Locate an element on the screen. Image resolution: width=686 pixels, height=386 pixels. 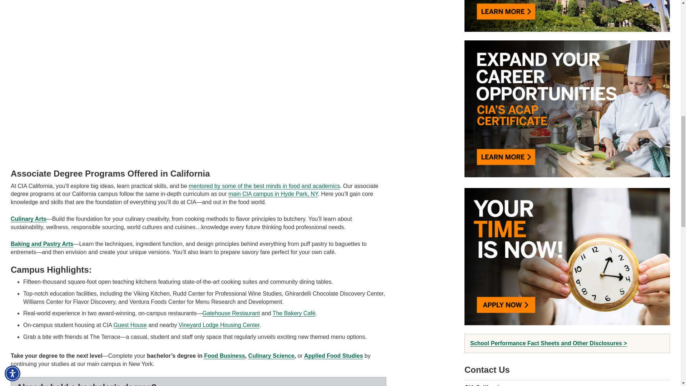
Culinary Science is located at coordinates (271, 356).